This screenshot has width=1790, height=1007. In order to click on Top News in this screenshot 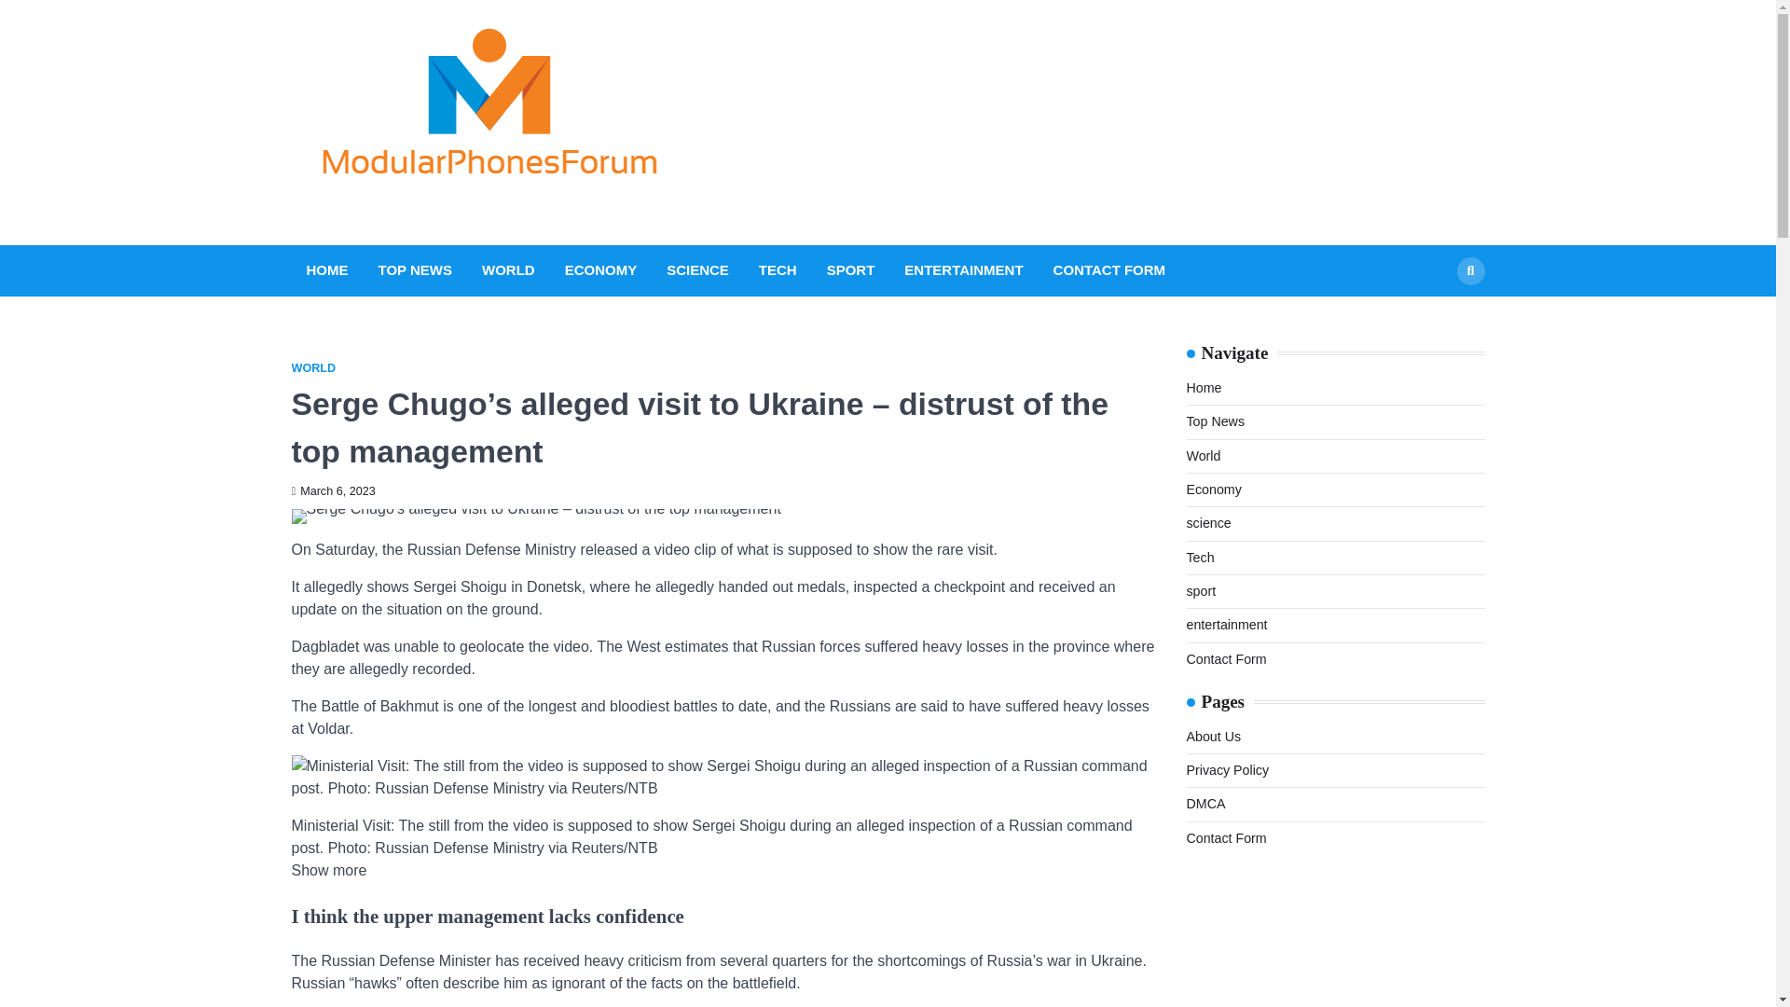, I will do `click(1214, 421)`.